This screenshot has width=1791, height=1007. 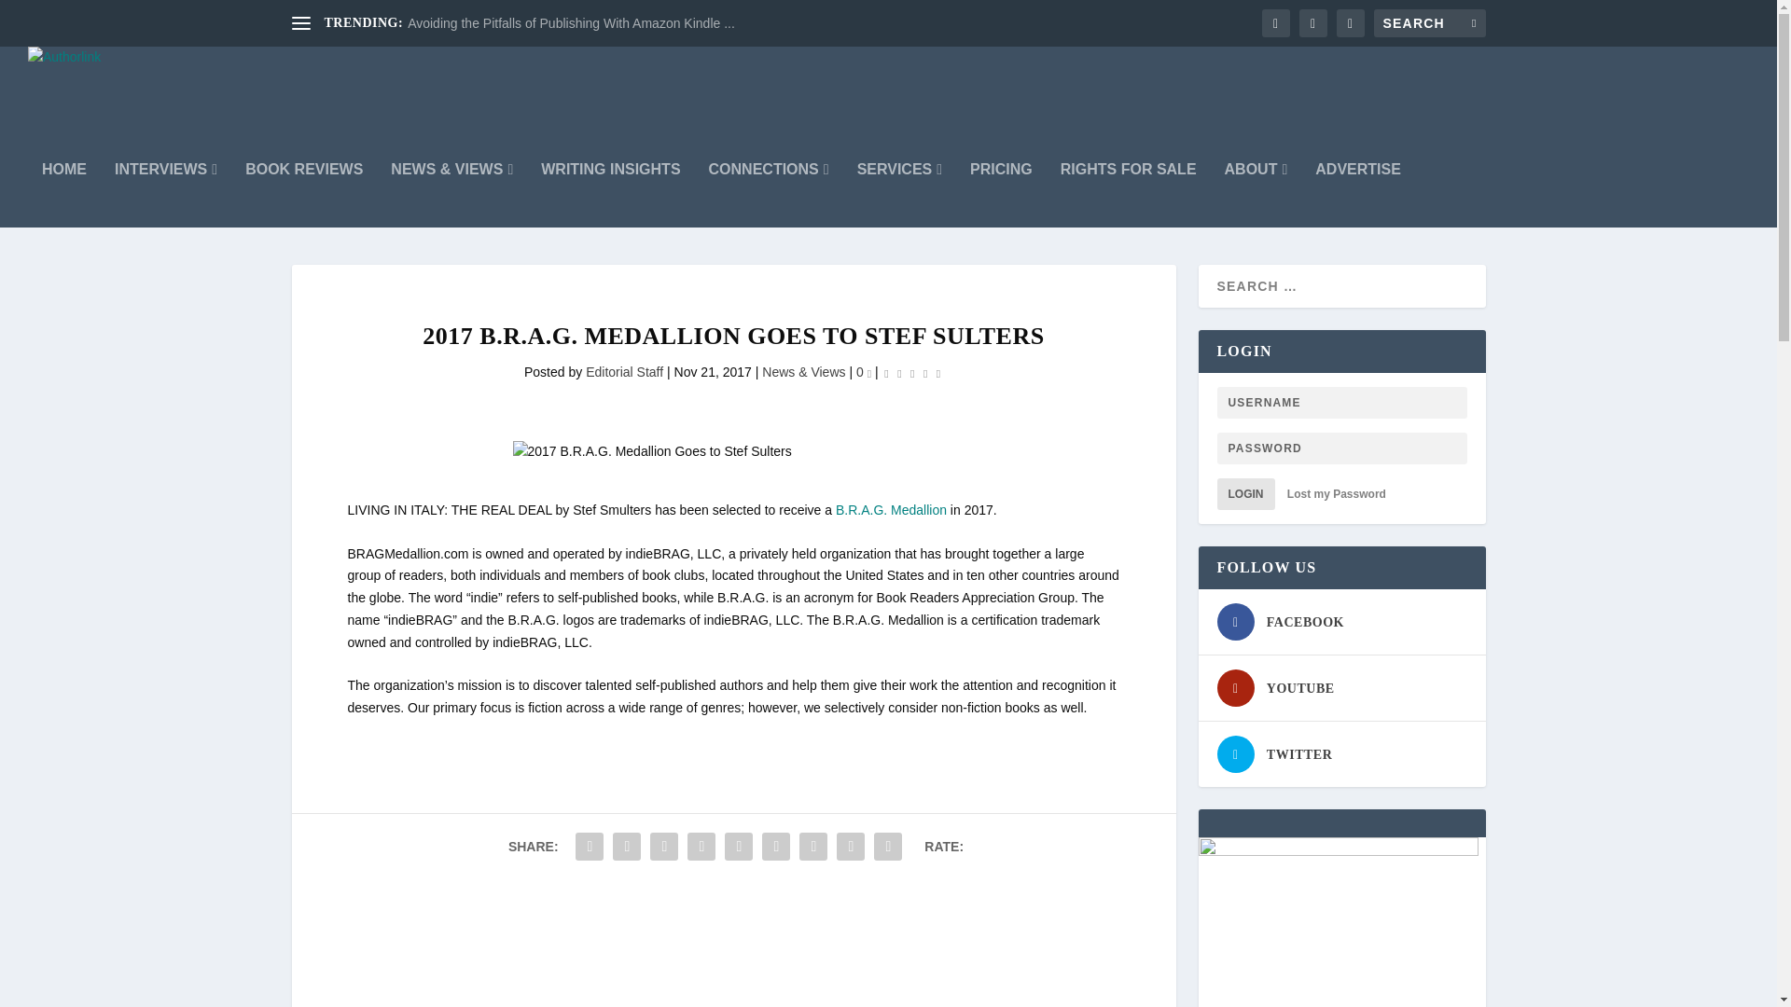 I want to click on WRITING INSIGHTS, so click(x=610, y=194).